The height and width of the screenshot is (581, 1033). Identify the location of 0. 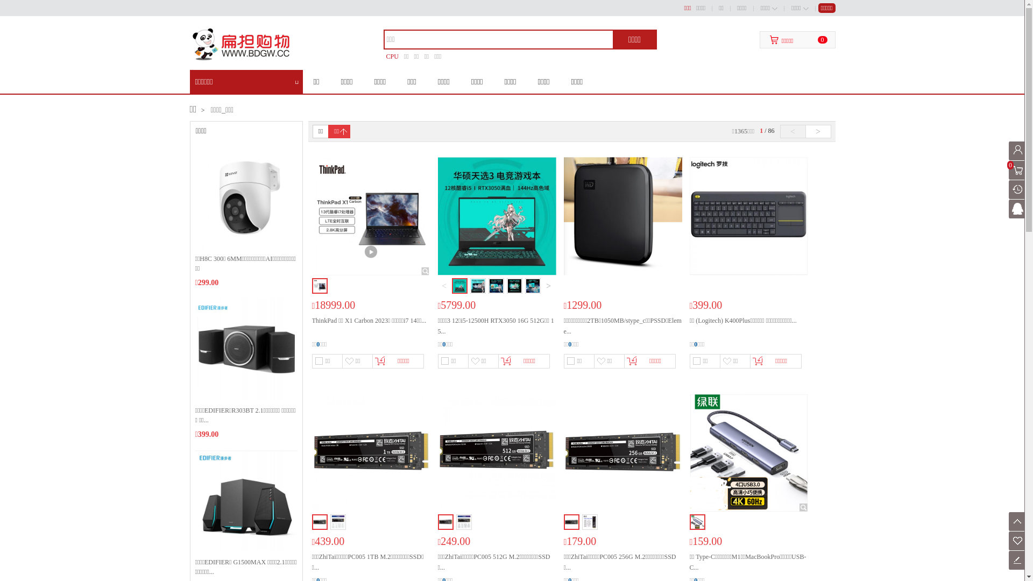
(570, 344).